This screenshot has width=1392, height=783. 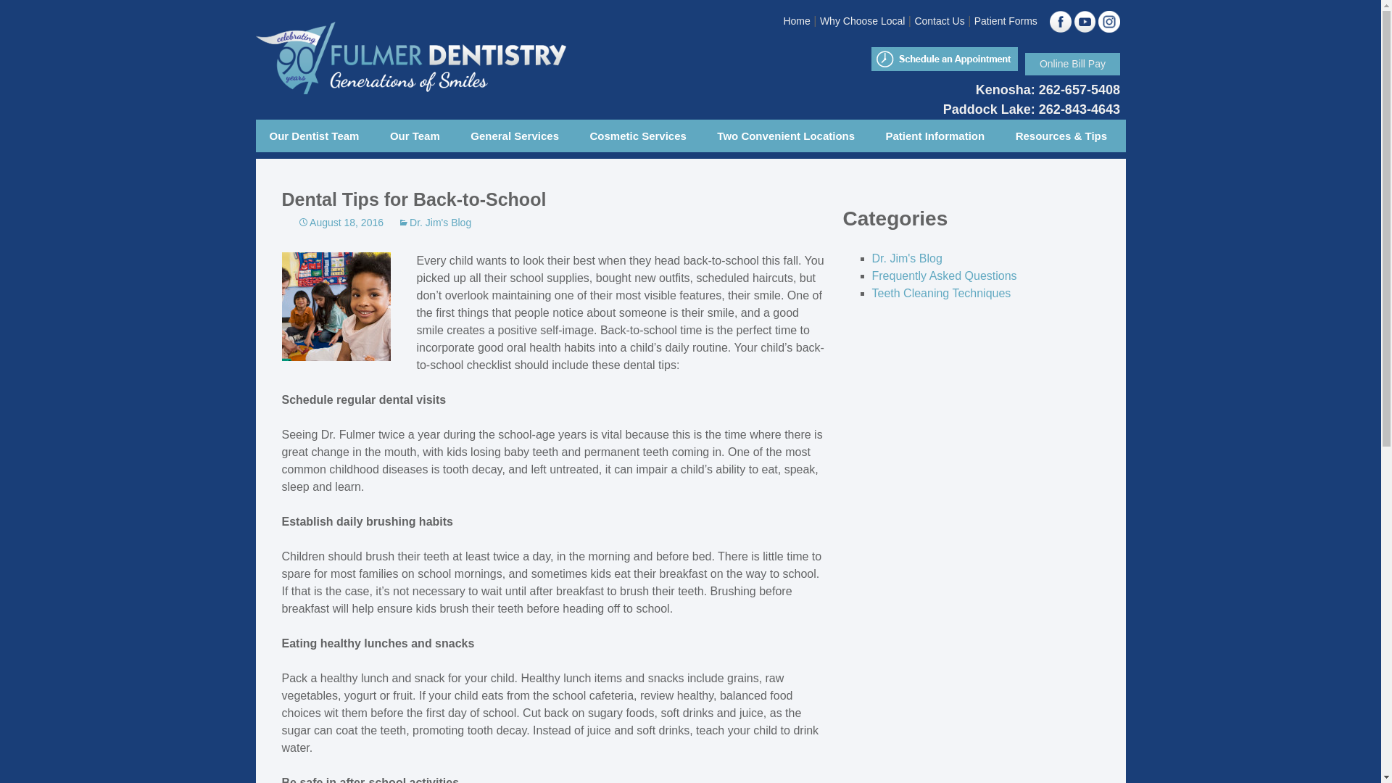 What do you see at coordinates (940, 20) in the screenshot?
I see `Contact Us` at bounding box center [940, 20].